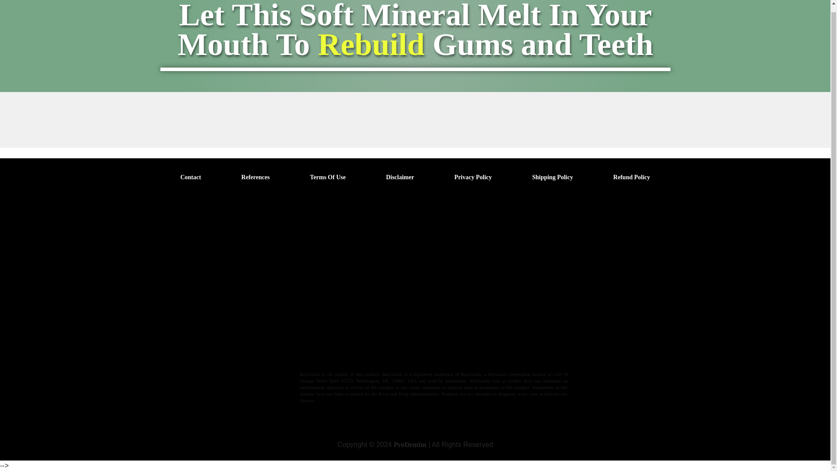 Image resolution: width=837 pixels, height=471 pixels. What do you see at coordinates (632, 177) in the screenshot?
I see `Refund Policy` at bounding box center [632, 177].